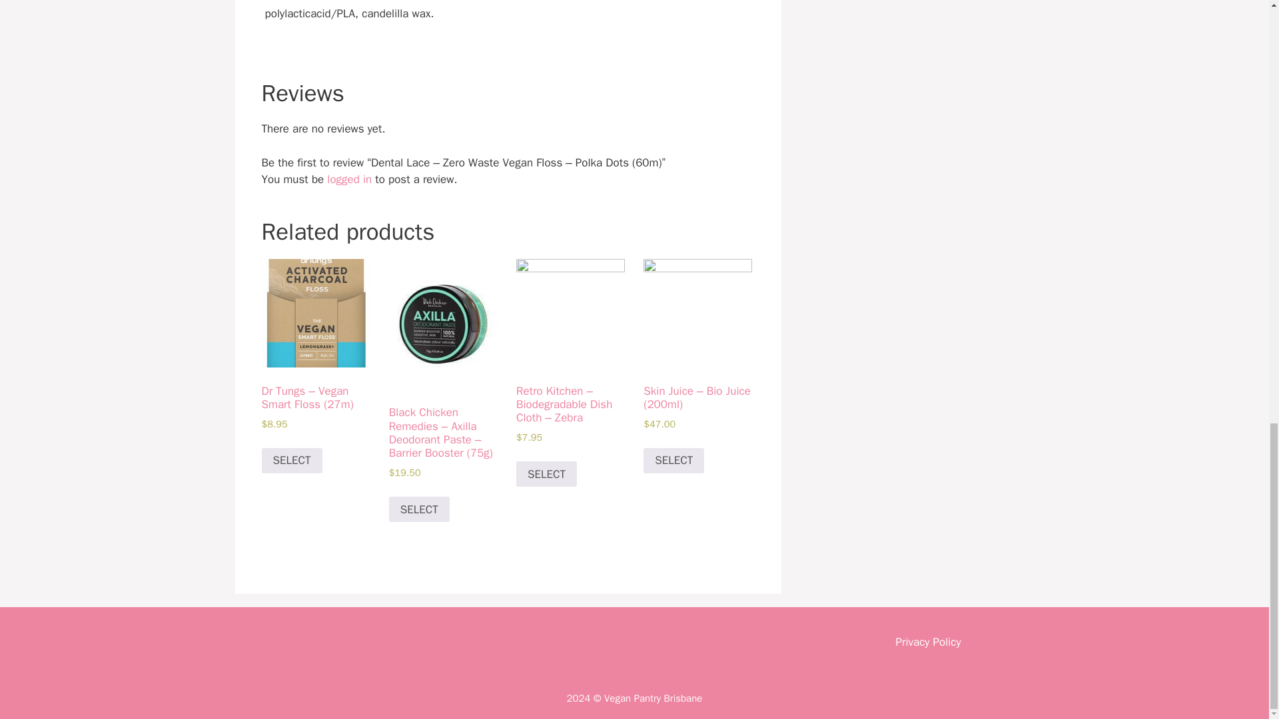 Image resolution: width=1279 pixels, height=719 pixels. I want to click on logged in, so click(349, 179).